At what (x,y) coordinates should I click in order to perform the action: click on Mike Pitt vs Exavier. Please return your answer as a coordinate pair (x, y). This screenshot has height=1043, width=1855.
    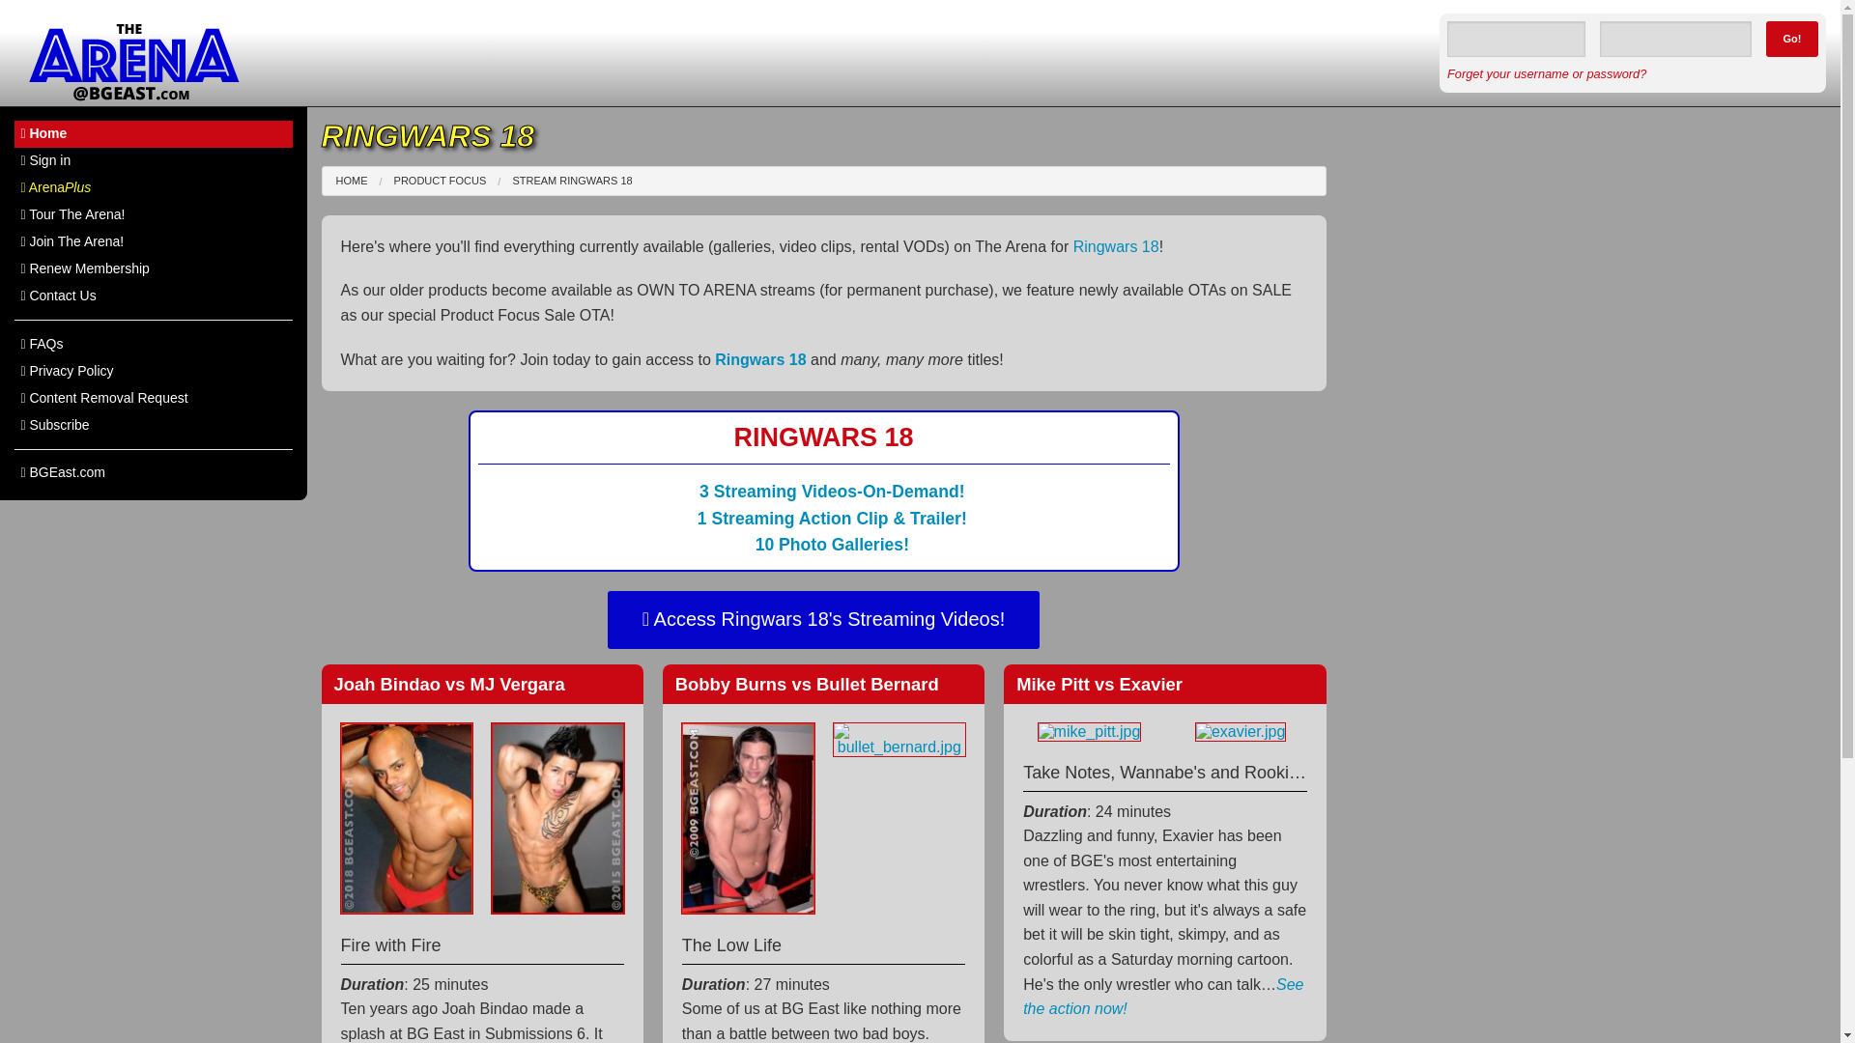
    Looking at the image, I should click on (1163, 684).